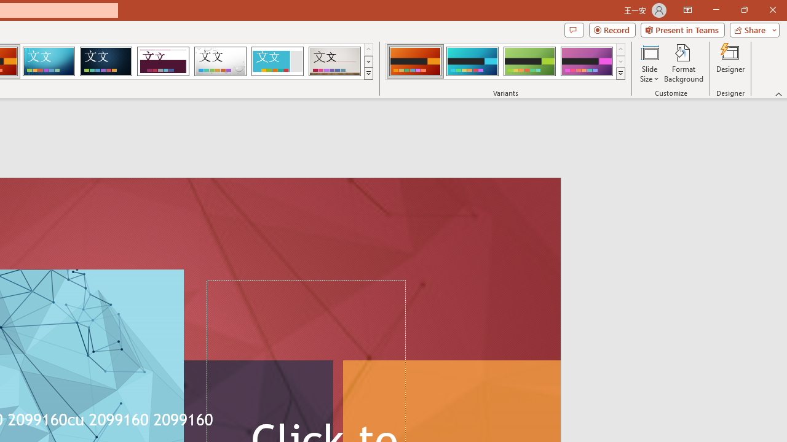  I want to click on Droplet, so click(220, 61).